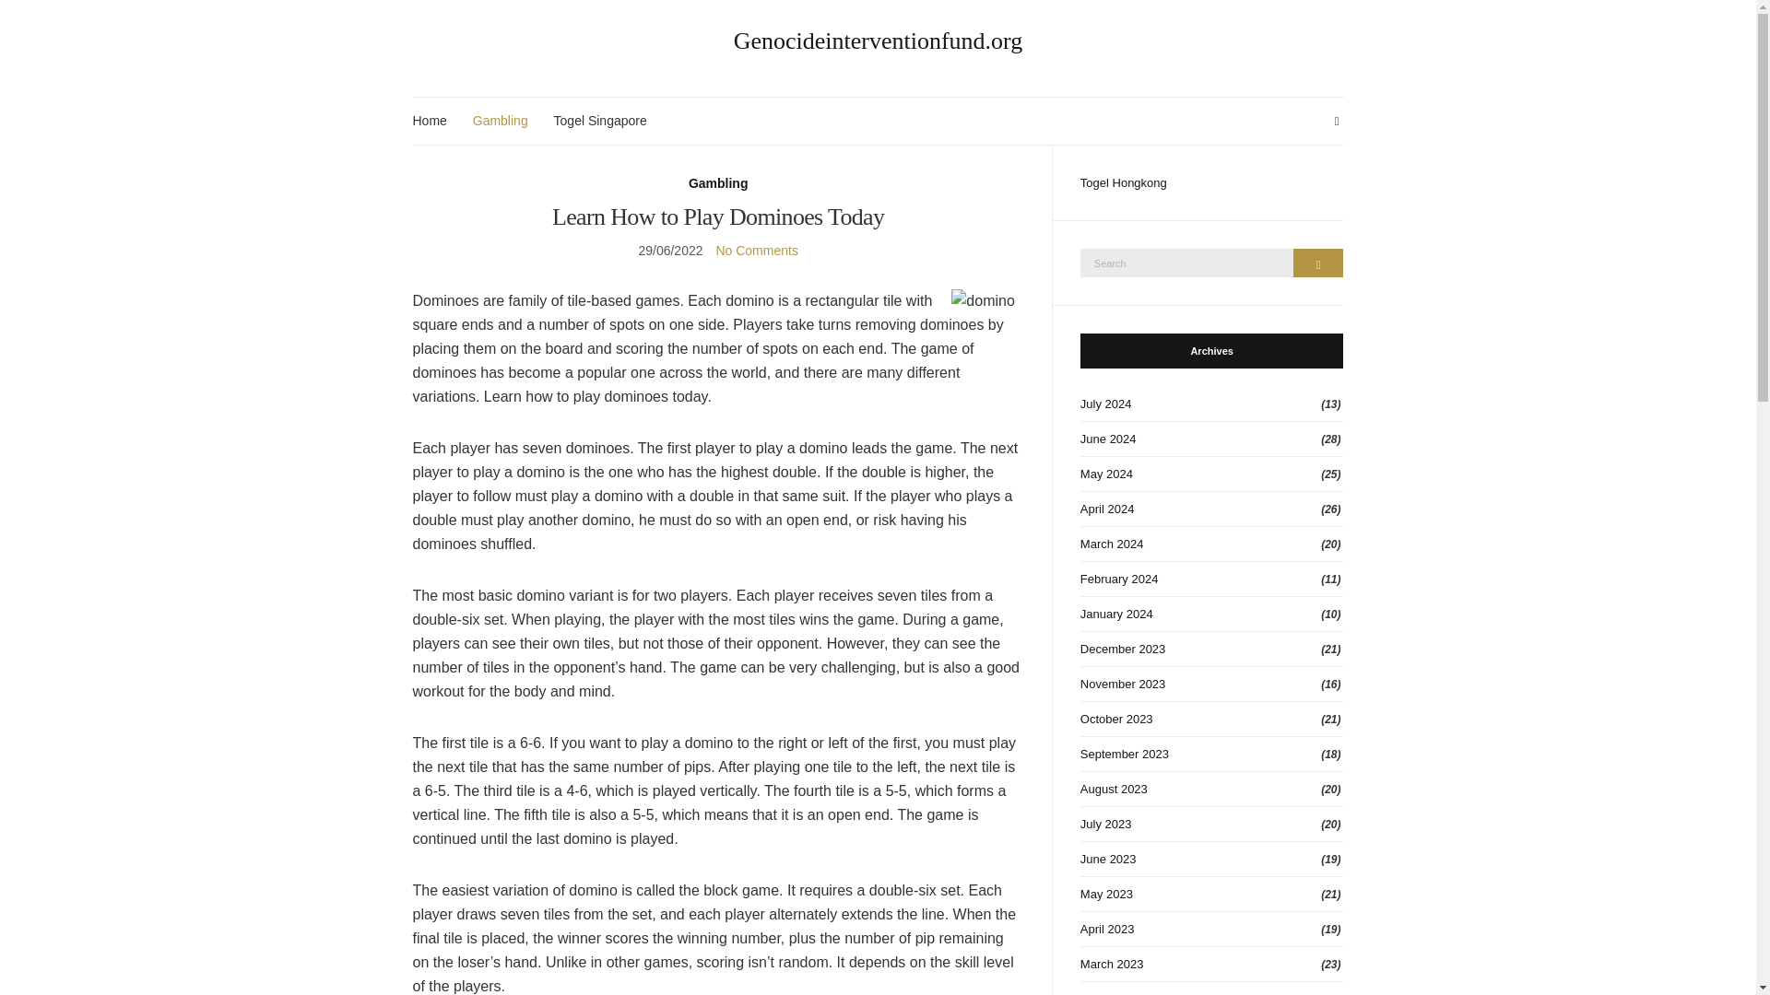 This screenshot has height=995, width=1770. I want to click on Gambling, so click(500, 120).